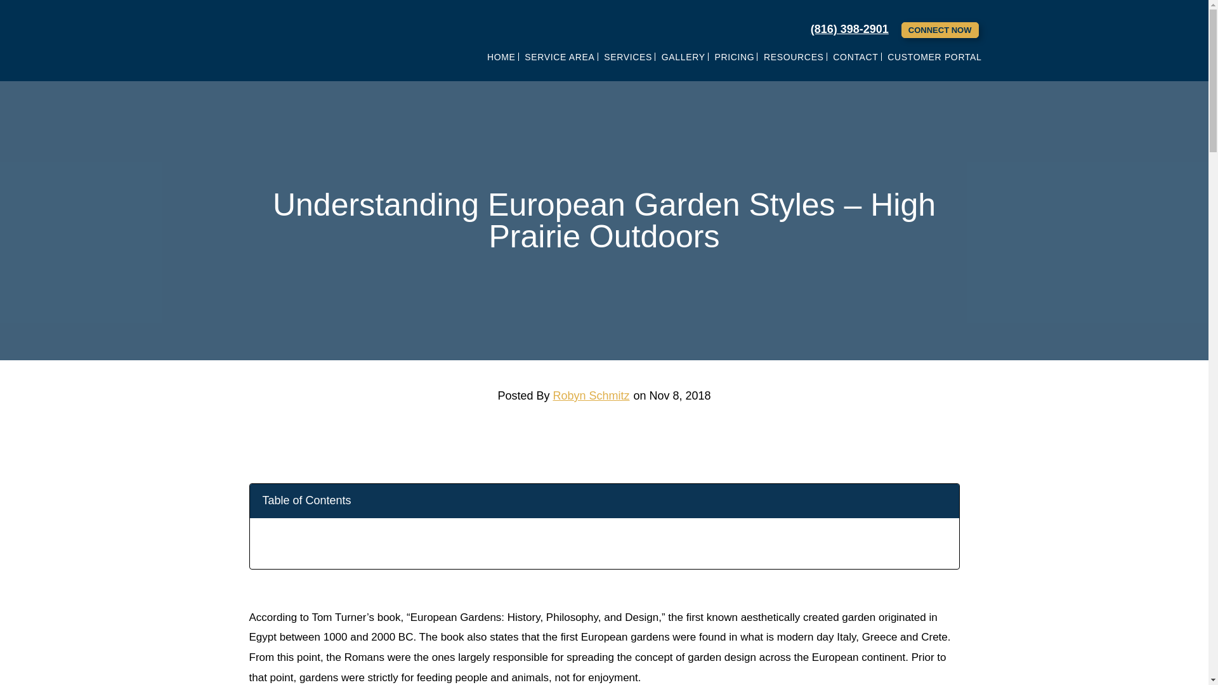 Image resolution: width=1218 pixels, height=685 pixels. What do you see at coordinates (501, 56) in the screenshot?
I see `HOME` at bounding box center [501, 56].